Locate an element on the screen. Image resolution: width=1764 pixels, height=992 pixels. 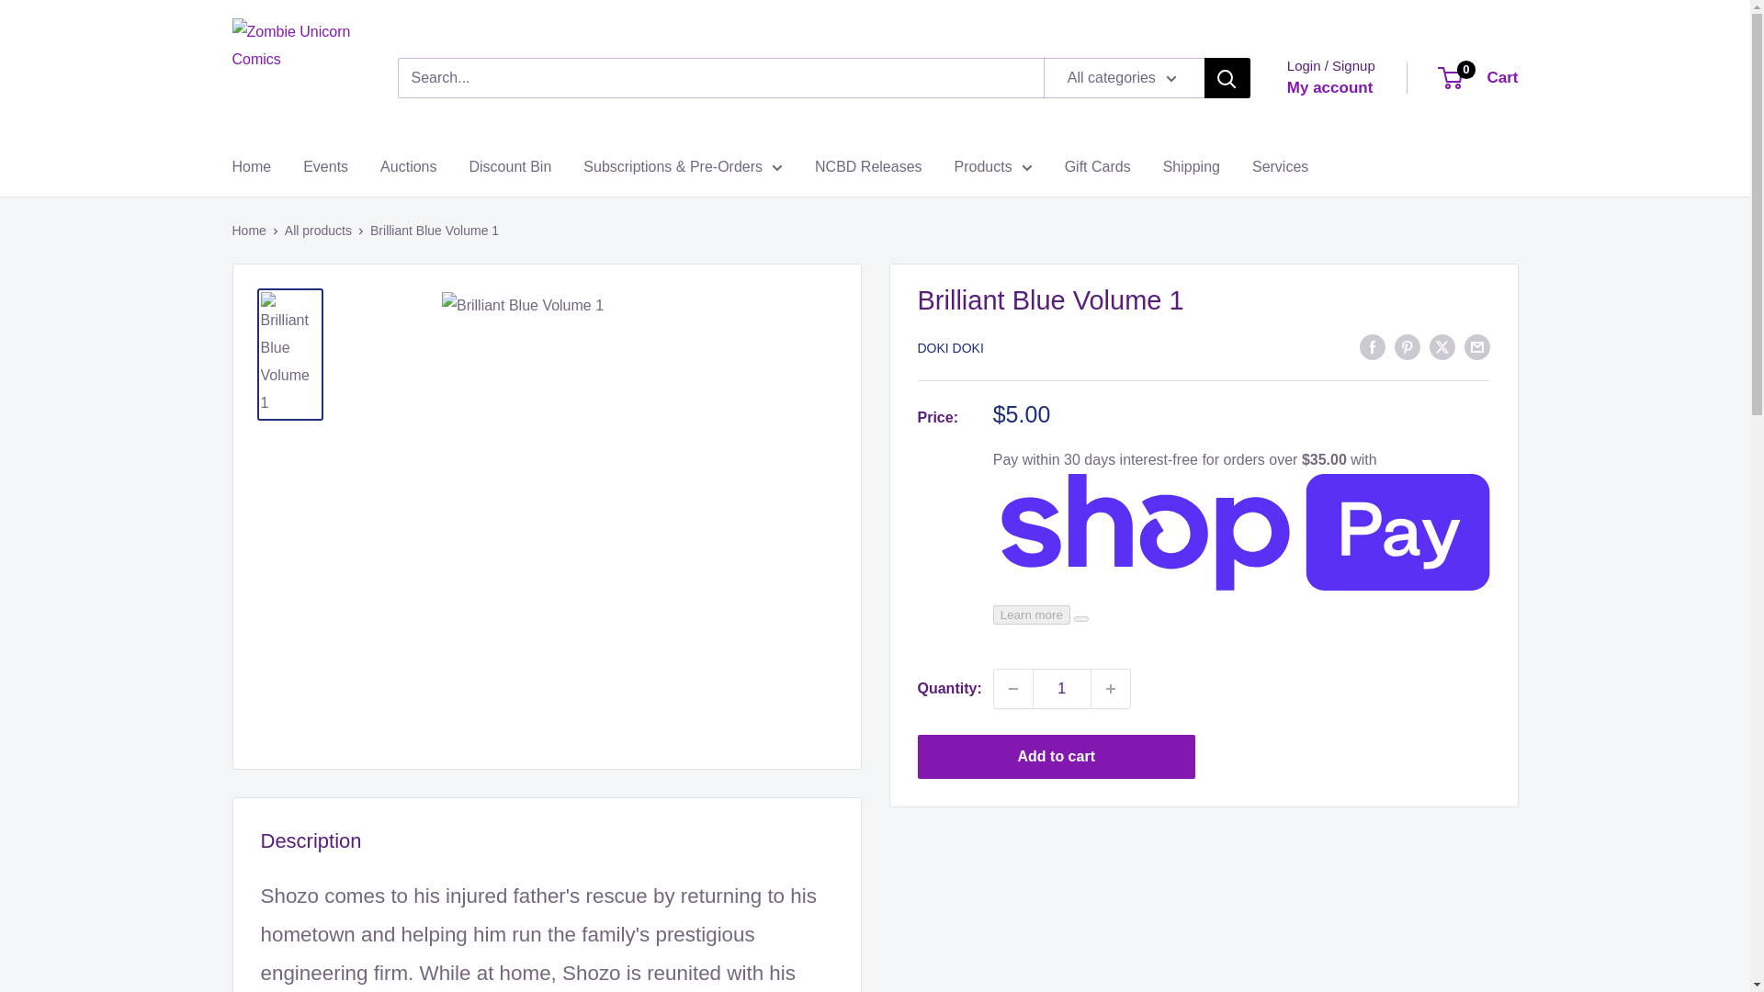
Decrease quantity by 1 is located at coordinates (251, 167).